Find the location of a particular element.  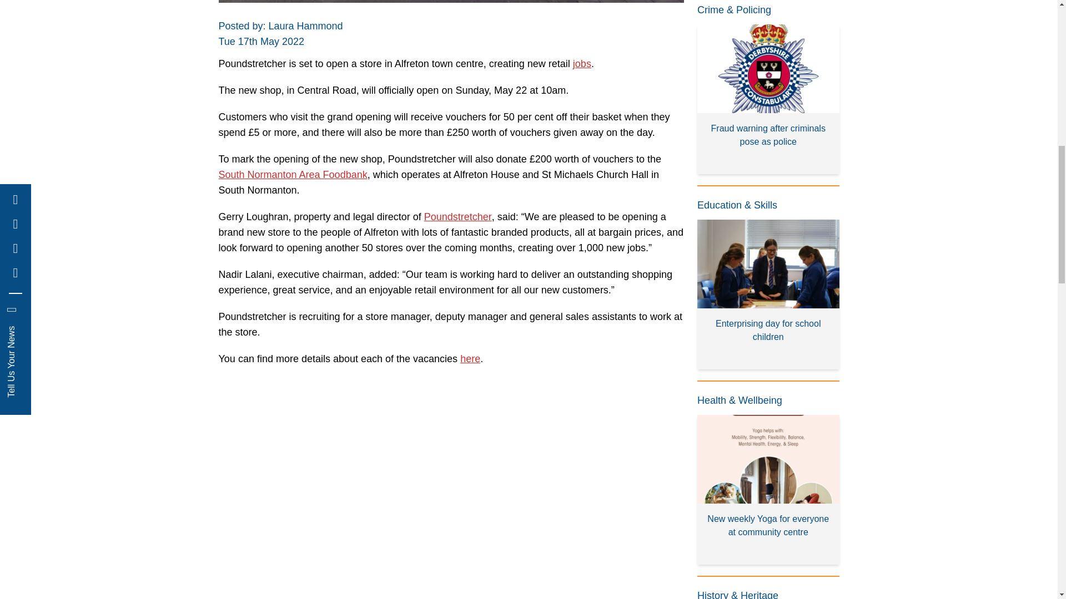

Fraud warning after criminals pose as police is located at coordinates (768, 99).